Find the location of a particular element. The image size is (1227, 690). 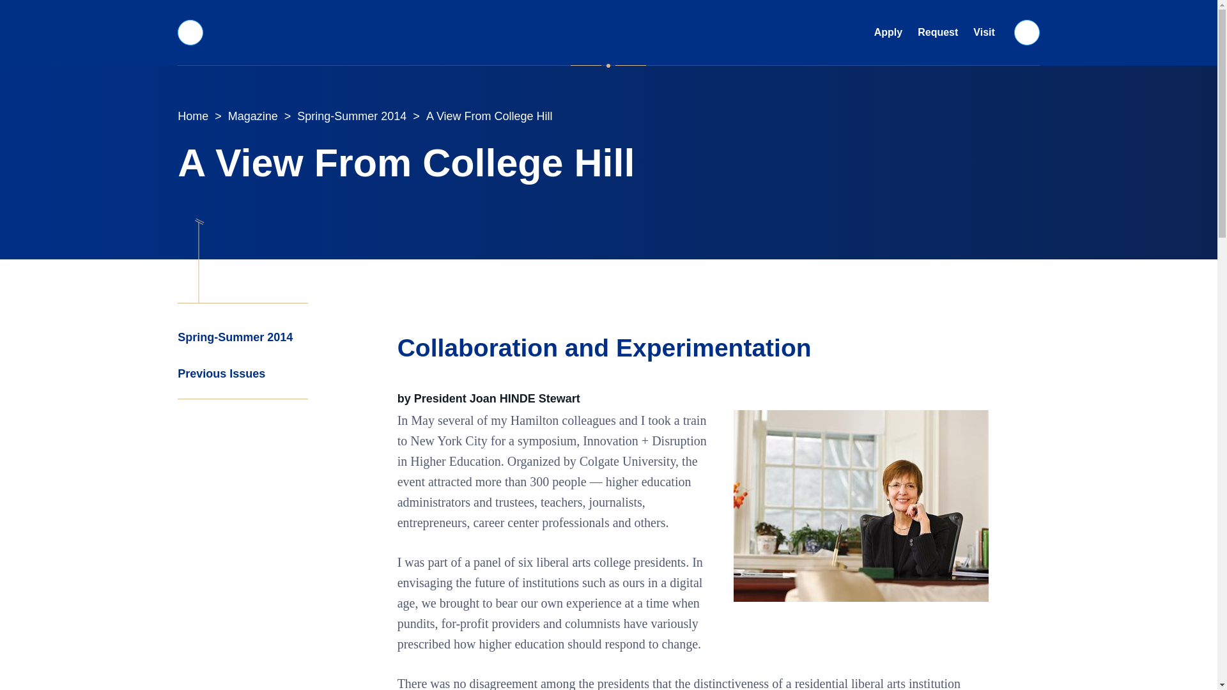

Search is located at coordinates (1027, 32).